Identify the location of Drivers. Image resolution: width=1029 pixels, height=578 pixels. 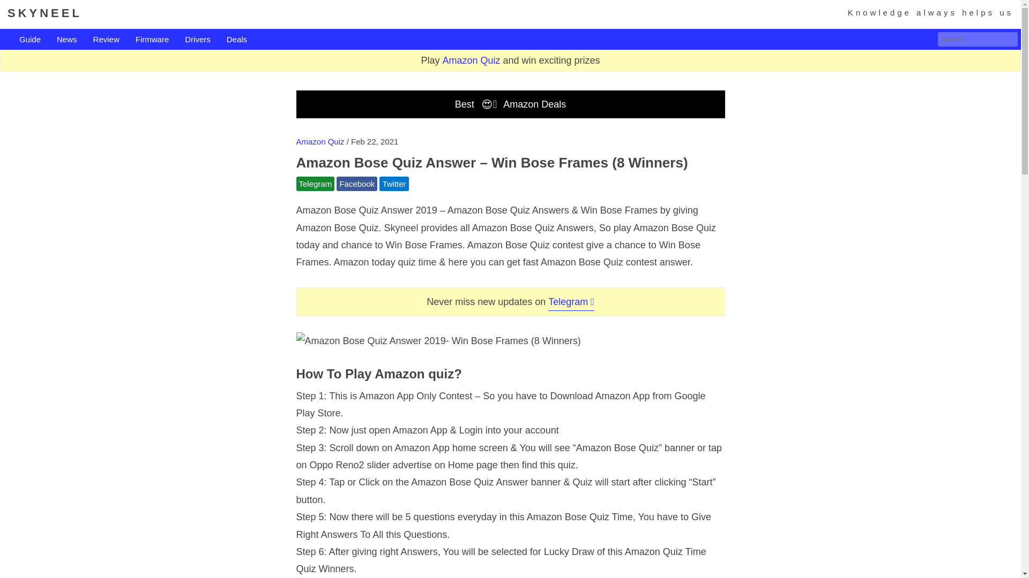
(198, 40).